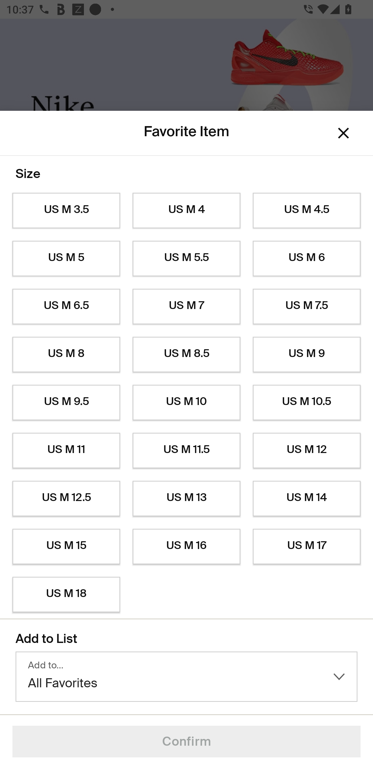 This screenshot has height=768, width=373. I want to click on US M 13, so click(187, 499).